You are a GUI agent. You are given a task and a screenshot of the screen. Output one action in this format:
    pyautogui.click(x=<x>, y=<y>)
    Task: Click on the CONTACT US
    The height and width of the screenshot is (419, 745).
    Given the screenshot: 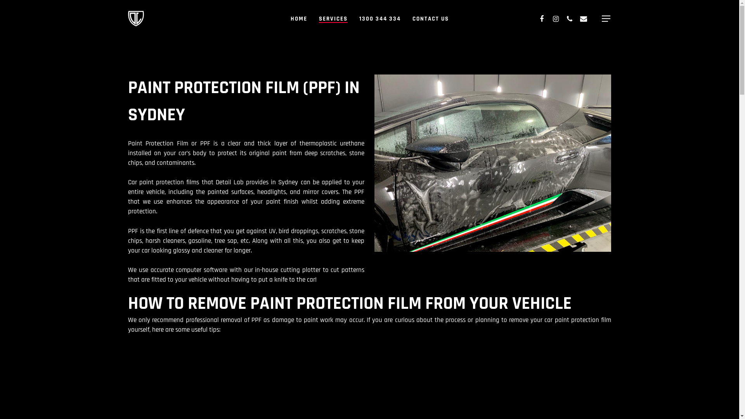 What is the action you would take?
    pyautogui.click(x=430, y=19)
    